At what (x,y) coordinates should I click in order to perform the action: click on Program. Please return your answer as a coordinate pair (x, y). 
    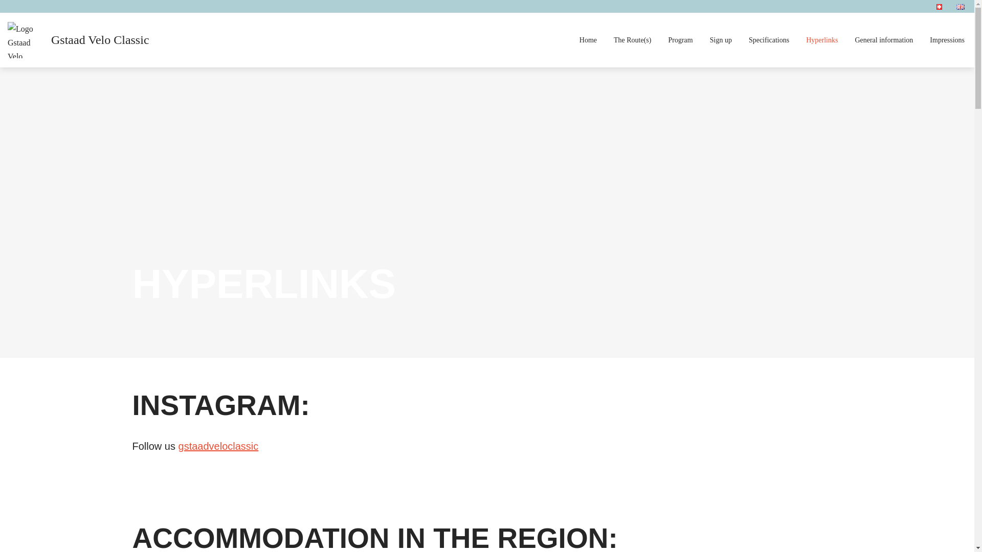
    Looking at the image, I should click on (680, 40).